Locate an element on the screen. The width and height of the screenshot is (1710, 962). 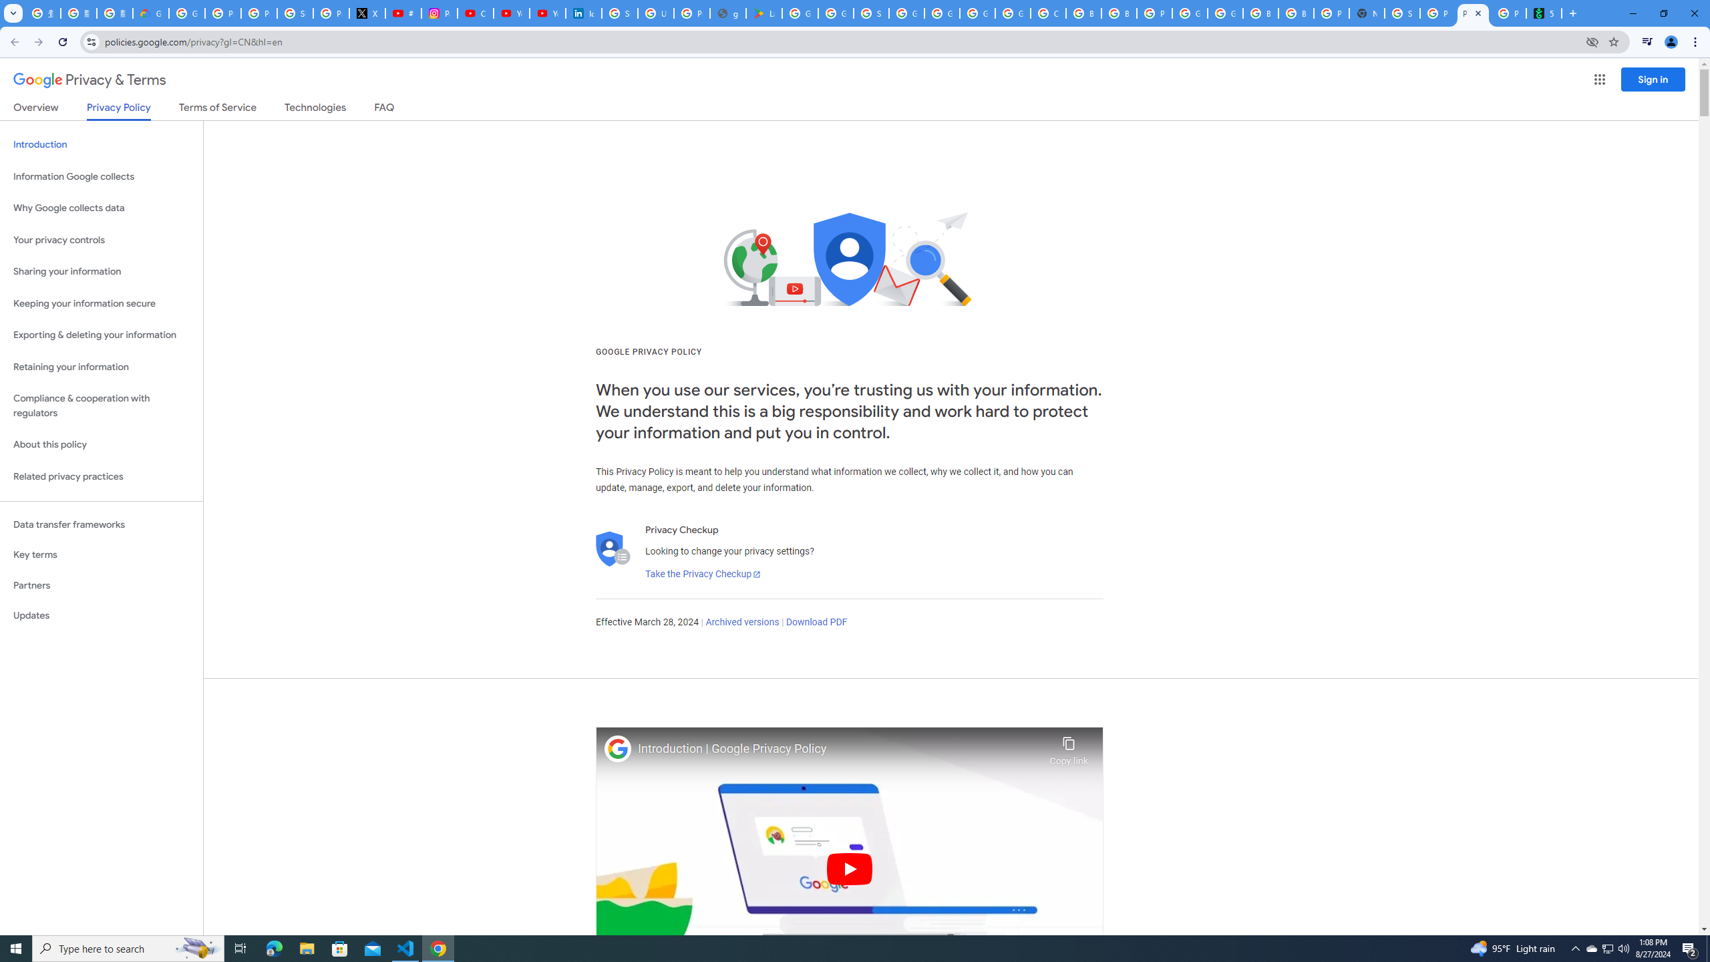
YouTube Culture & Trends - YouTube Top 10, 2021 is located at coordinates (547, 13).